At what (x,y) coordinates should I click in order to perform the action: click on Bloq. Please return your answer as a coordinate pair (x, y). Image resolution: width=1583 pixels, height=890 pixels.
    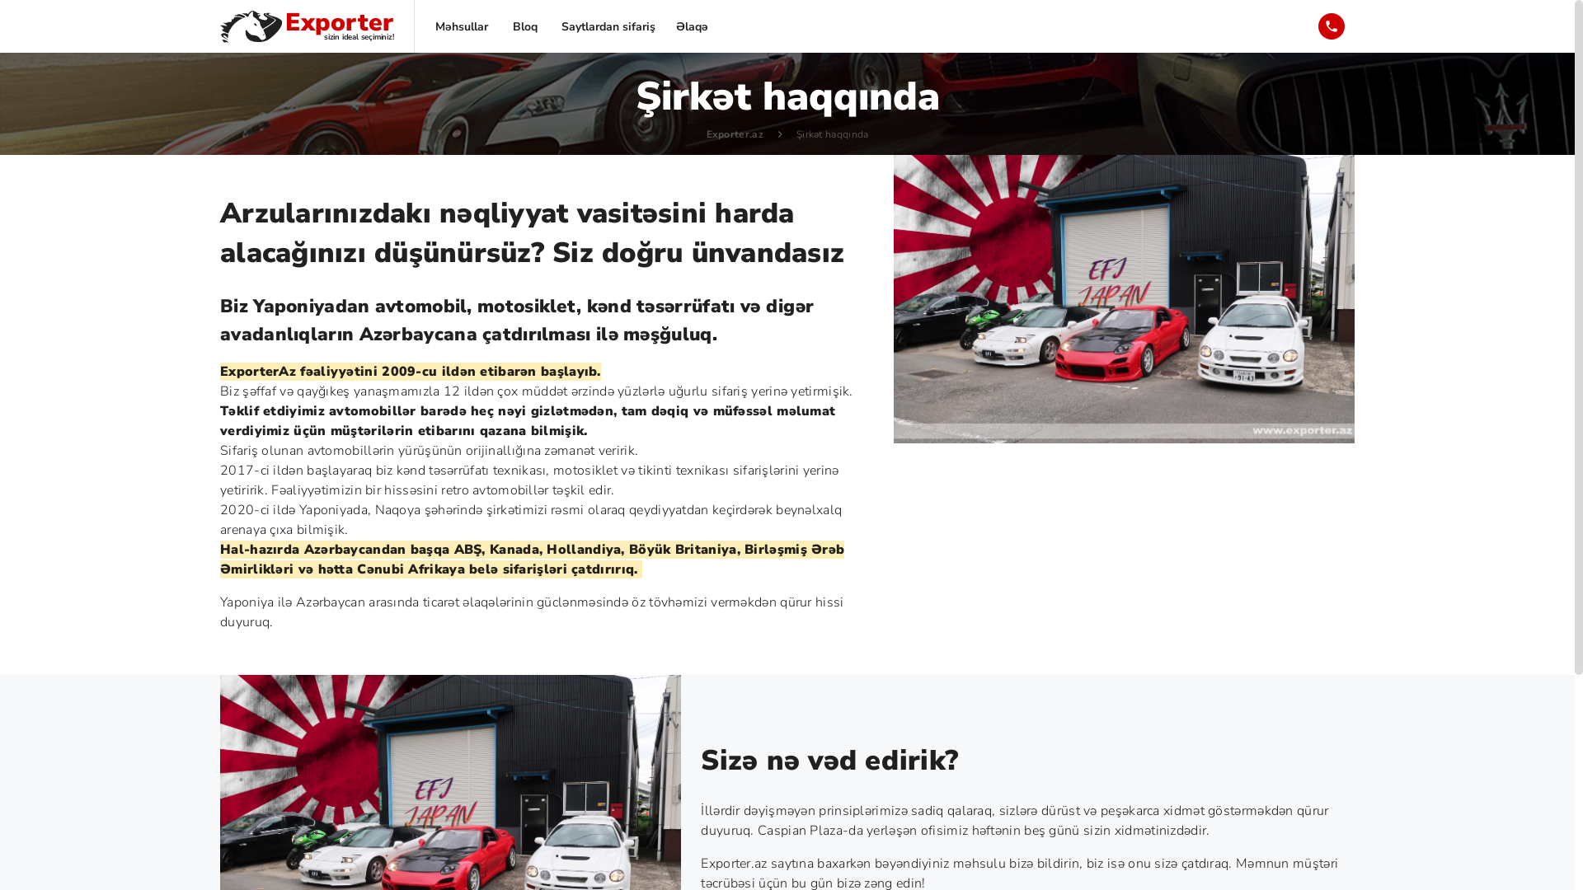
    Looking at the image, I should click on (524, 26).